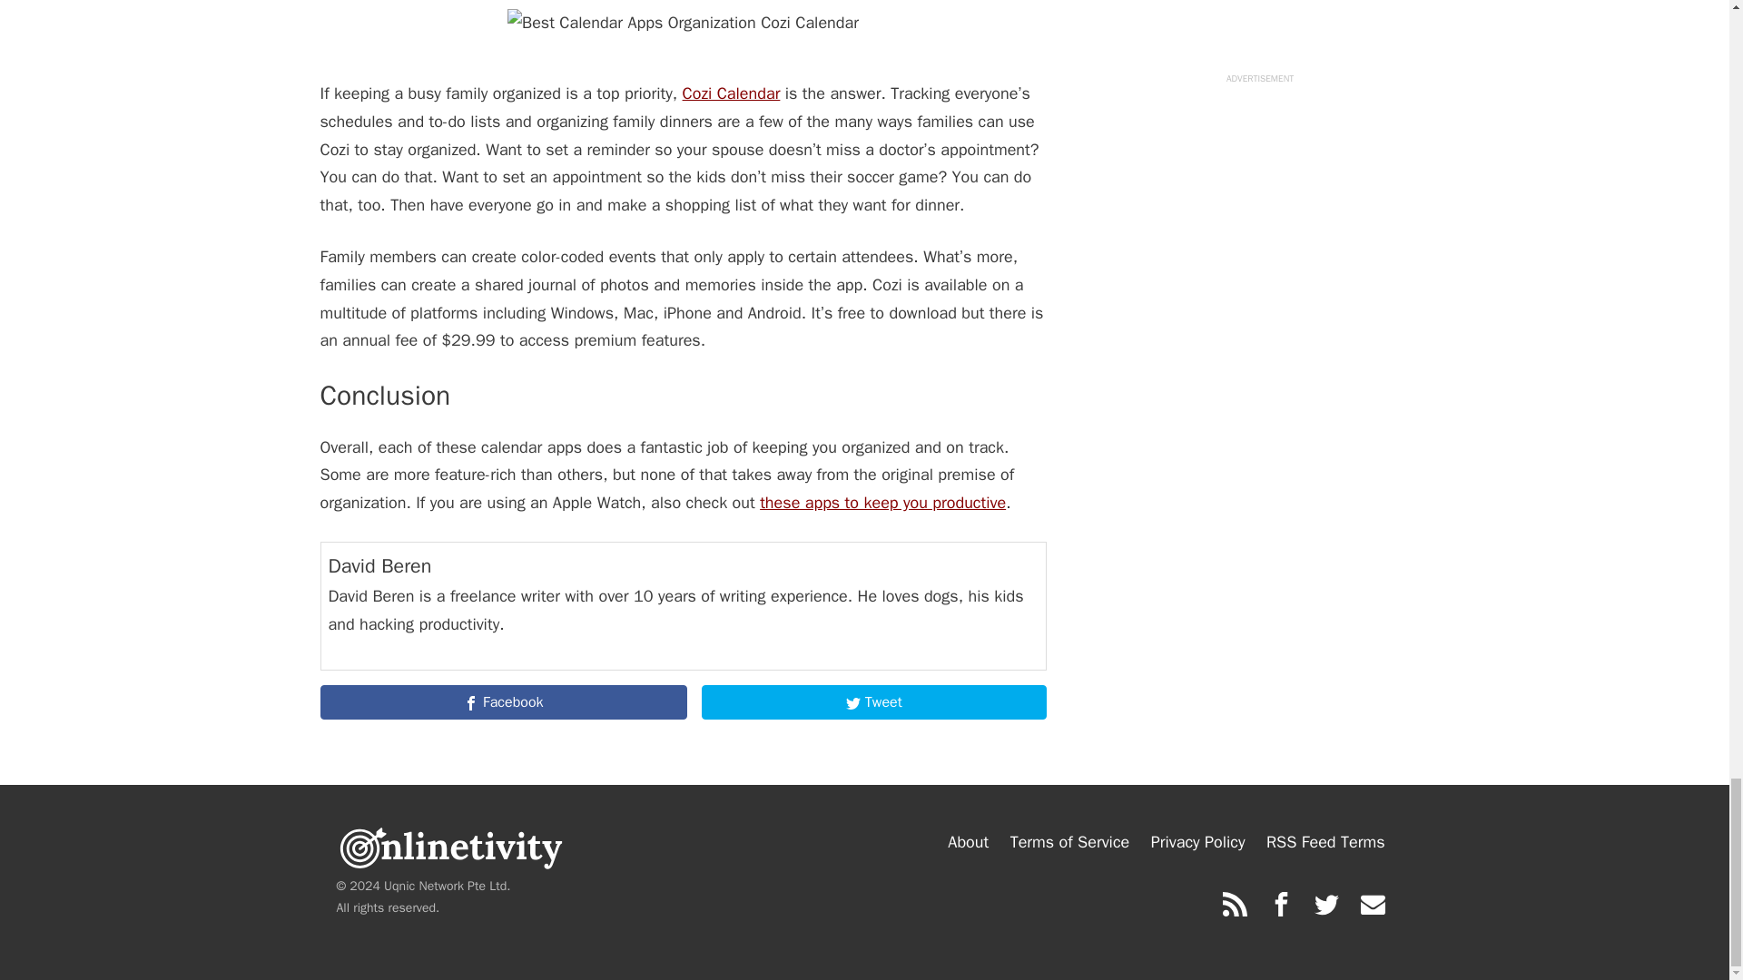 The height and width of the screenshot is (980, 1743). What do you see at coordinates (1325, 842) in the screenshot?
I see `RSS Feed Terms` at bounding box center [1325, 842].